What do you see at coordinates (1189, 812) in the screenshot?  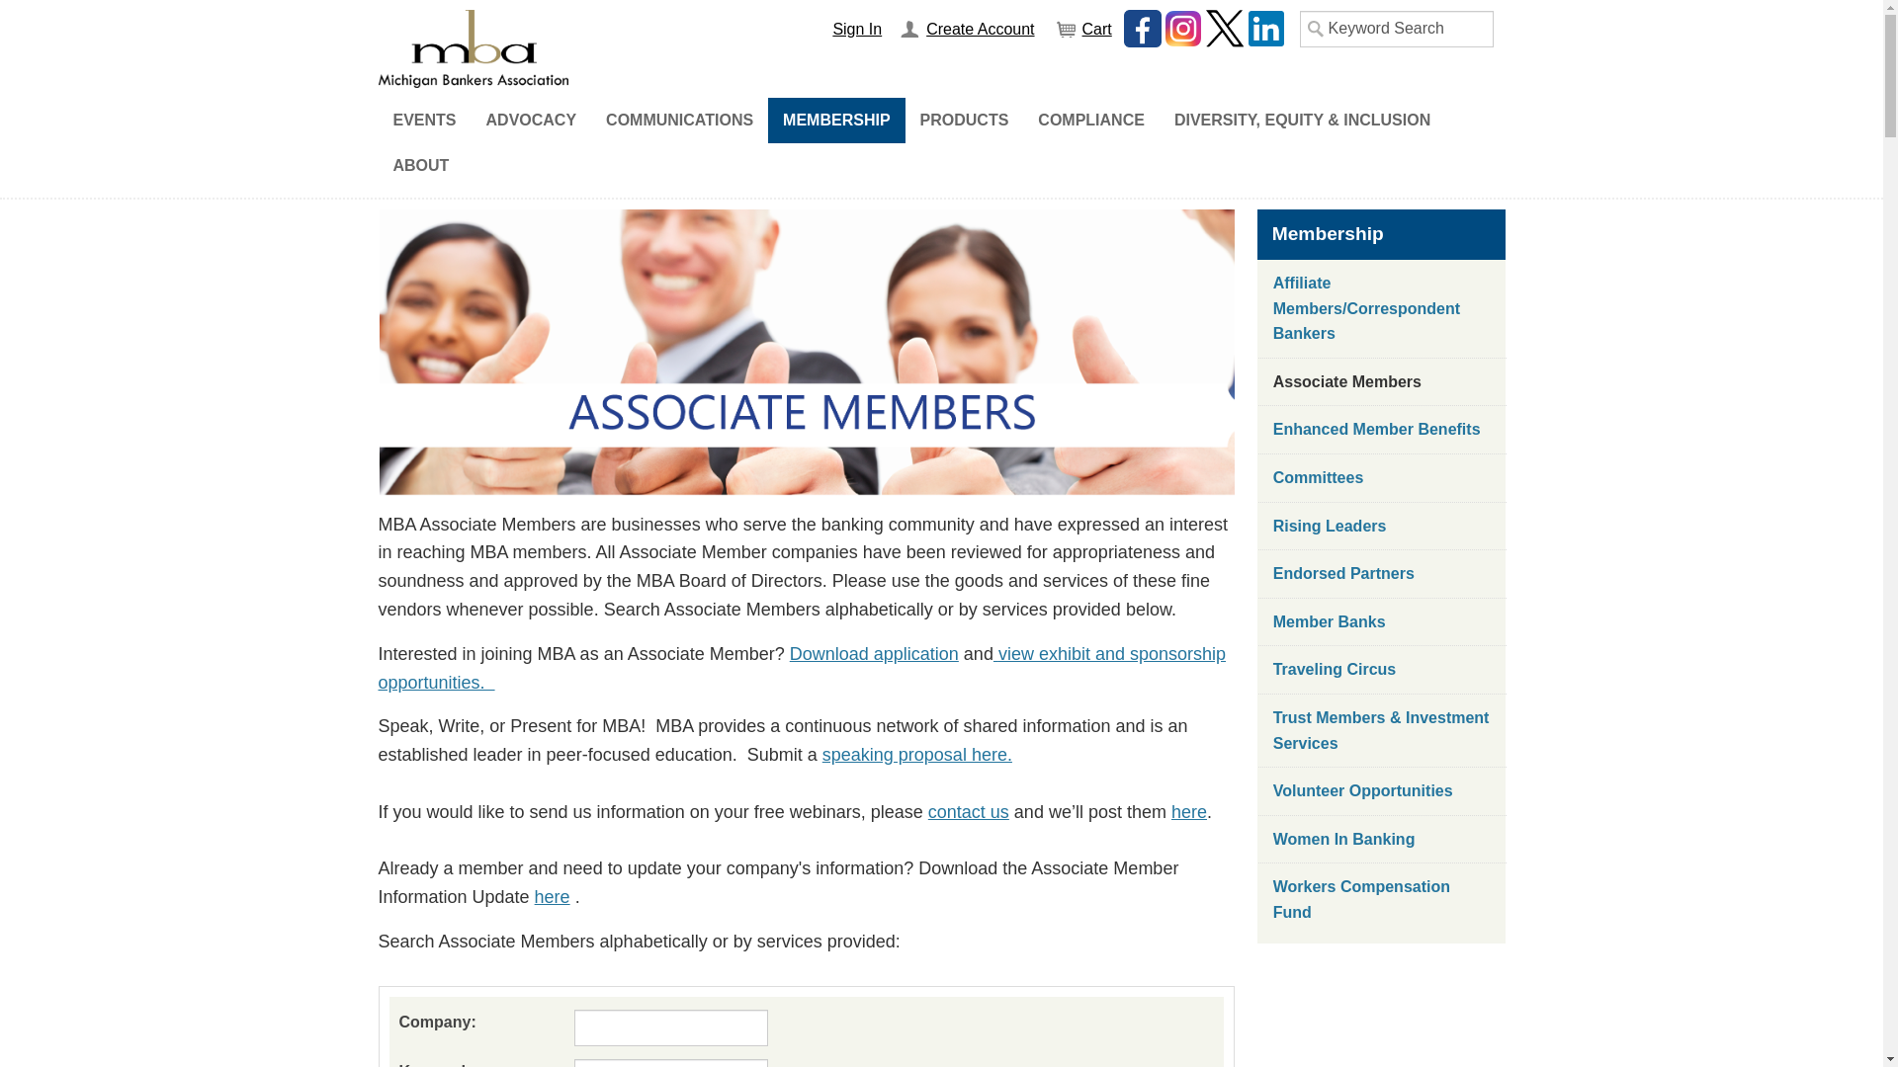 I see `here` at bounding box center [1189, 812].